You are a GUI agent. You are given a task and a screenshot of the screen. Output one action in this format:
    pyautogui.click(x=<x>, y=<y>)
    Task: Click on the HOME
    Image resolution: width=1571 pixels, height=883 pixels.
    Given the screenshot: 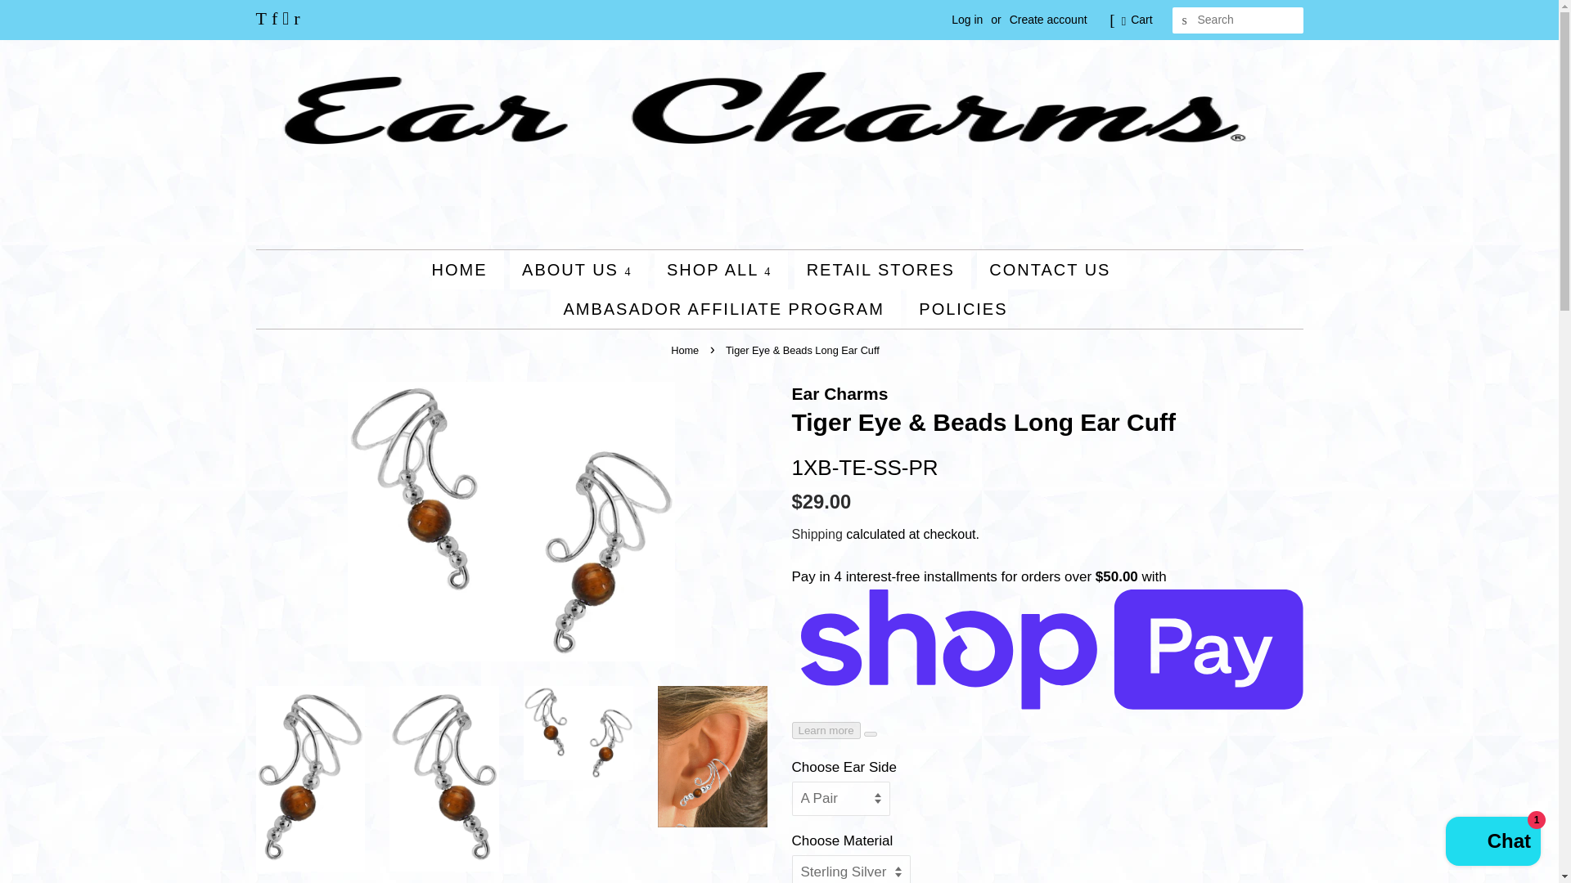 What is the action you would take?
    pyautogui.click(x=468, y=270)
    